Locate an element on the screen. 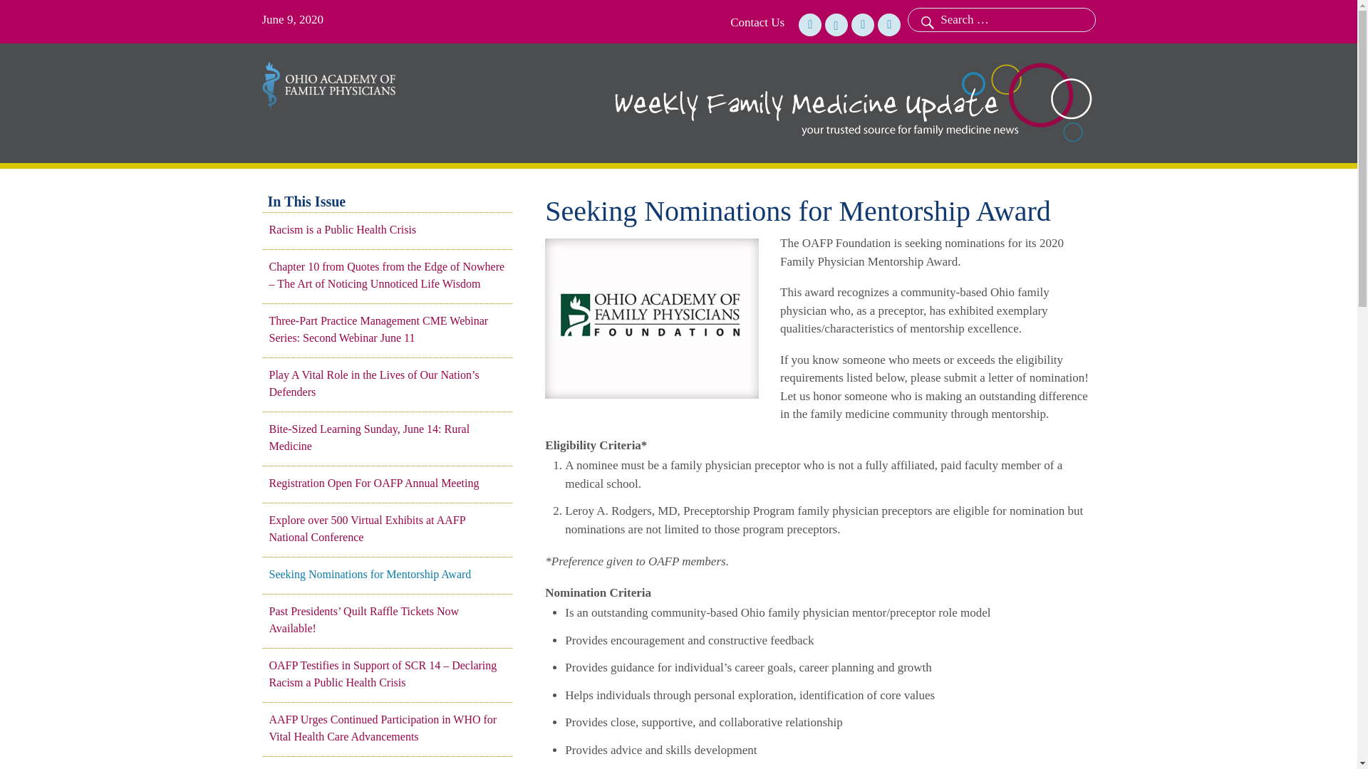  SEARCH is located at coordinates (926, 20).